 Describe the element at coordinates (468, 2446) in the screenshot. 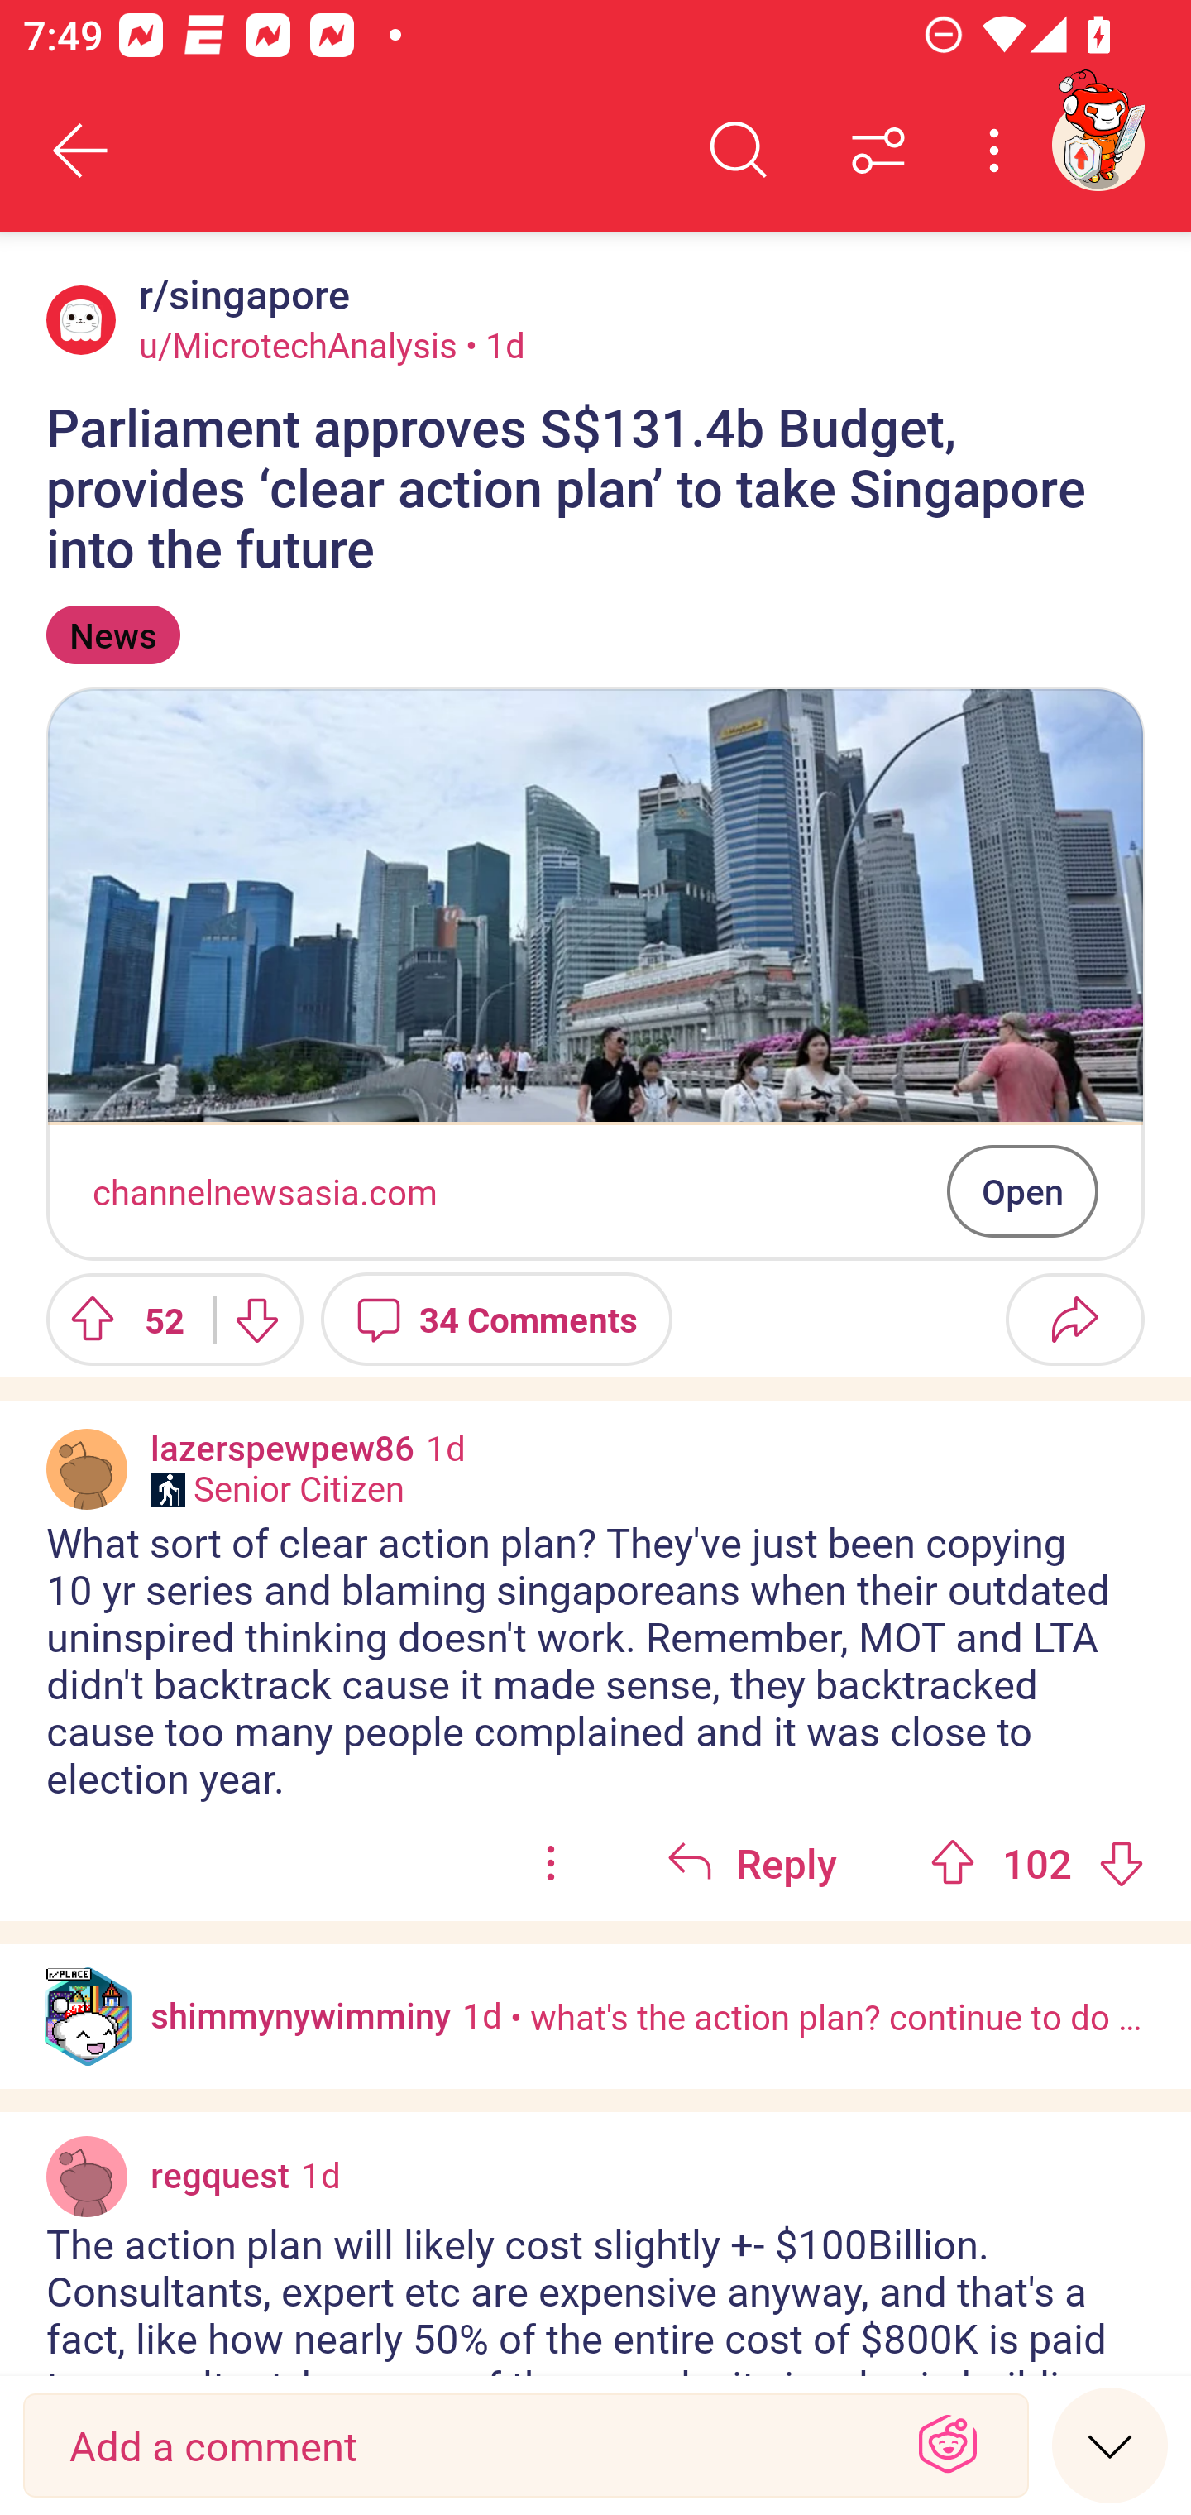

I see `Add a comment` at that location.